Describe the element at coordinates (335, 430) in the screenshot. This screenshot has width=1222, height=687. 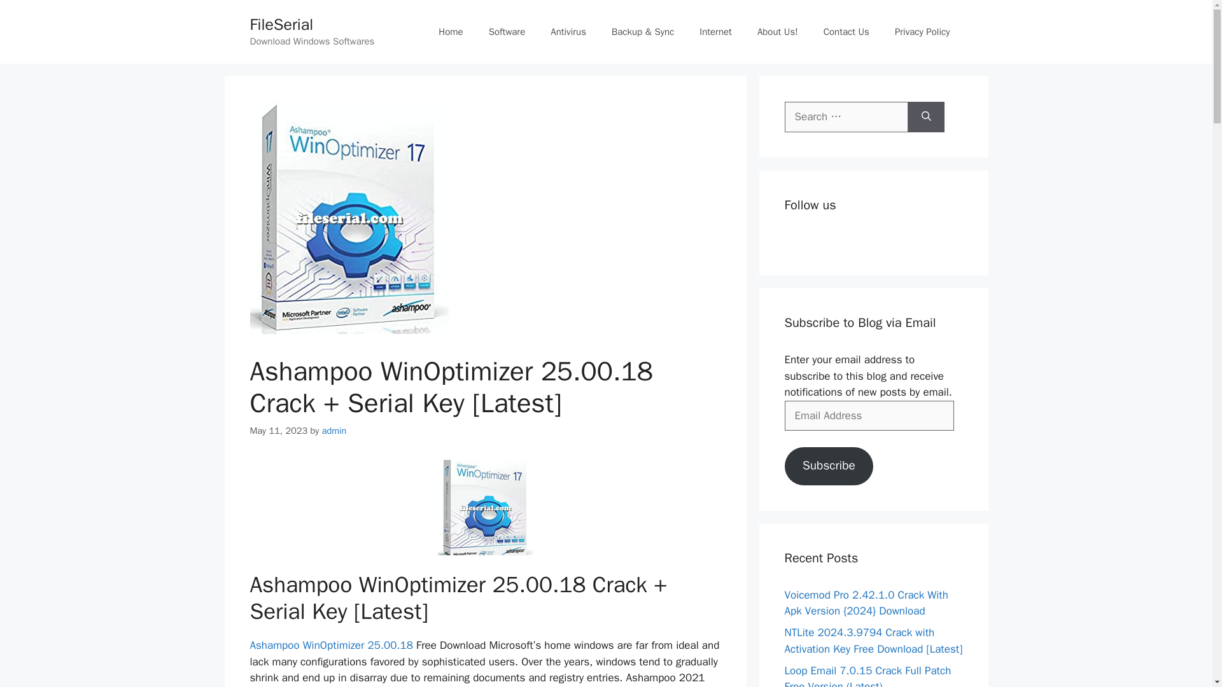
I see `View all posts by admin` at that location.